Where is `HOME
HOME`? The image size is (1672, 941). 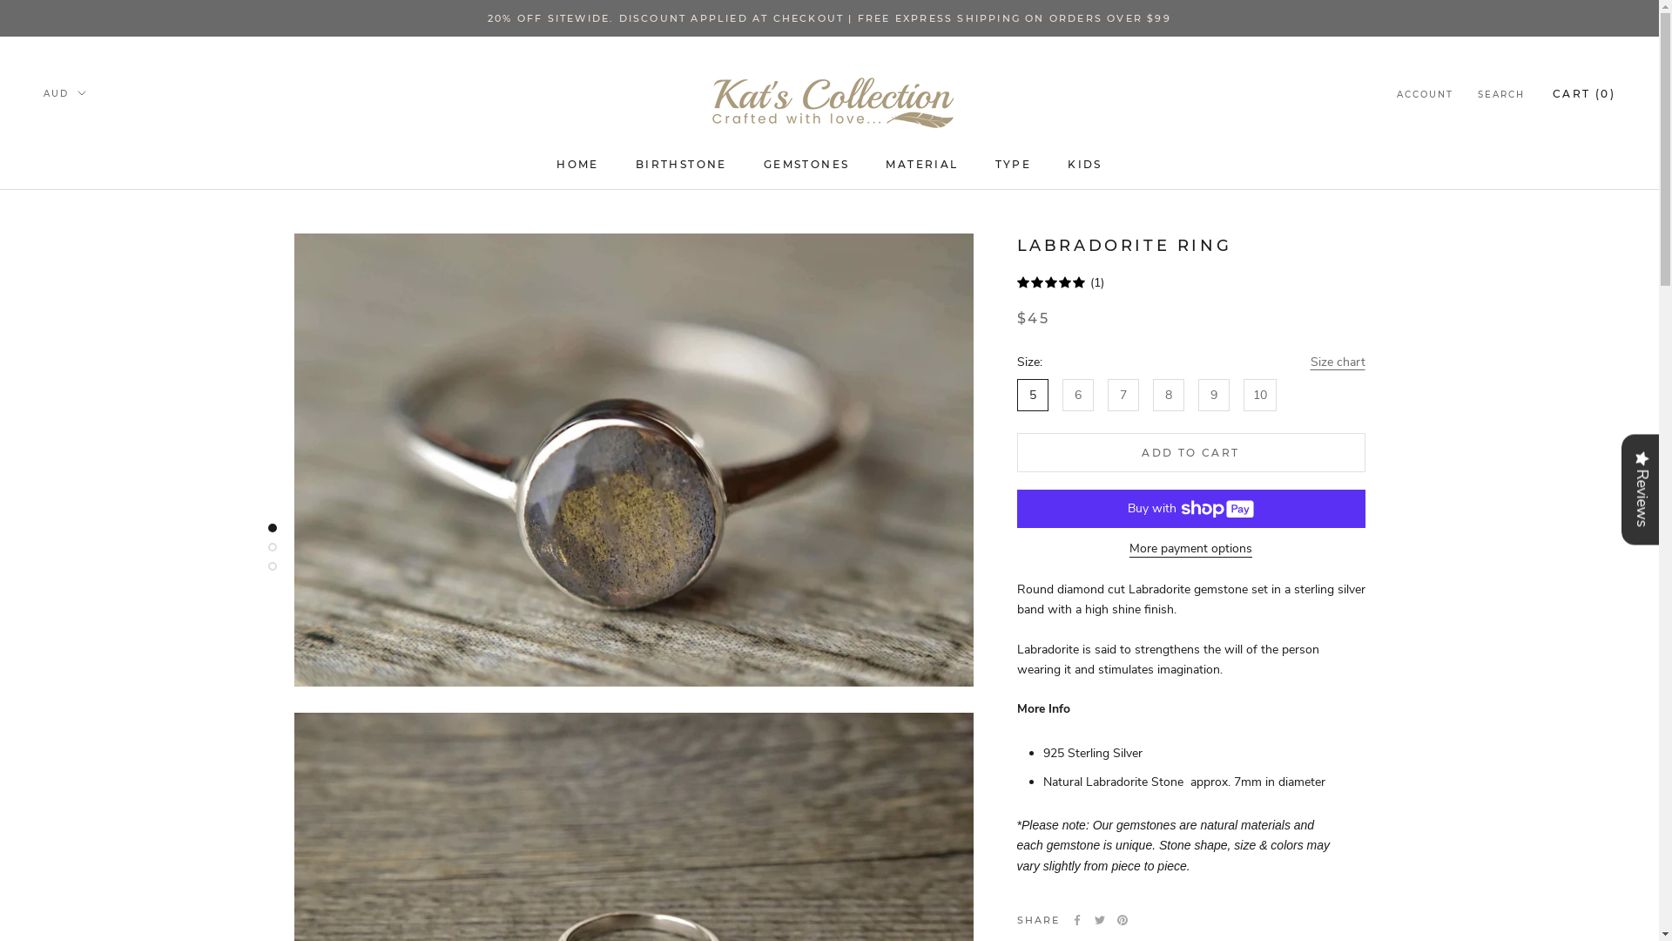
HOME
HOME is located at coordinates (578, 164).